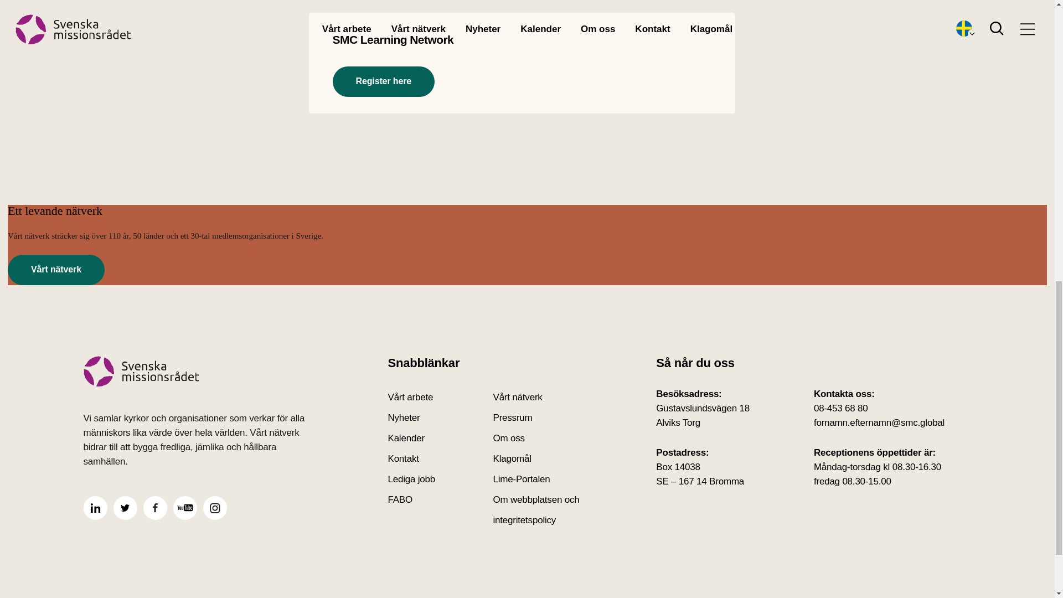 The height and width of the screenshot is (598, 1063). What do you see at coordinates (545, 479) in the screenshot?
I see `Lime-Portalen` at bounding box center [545, 479].